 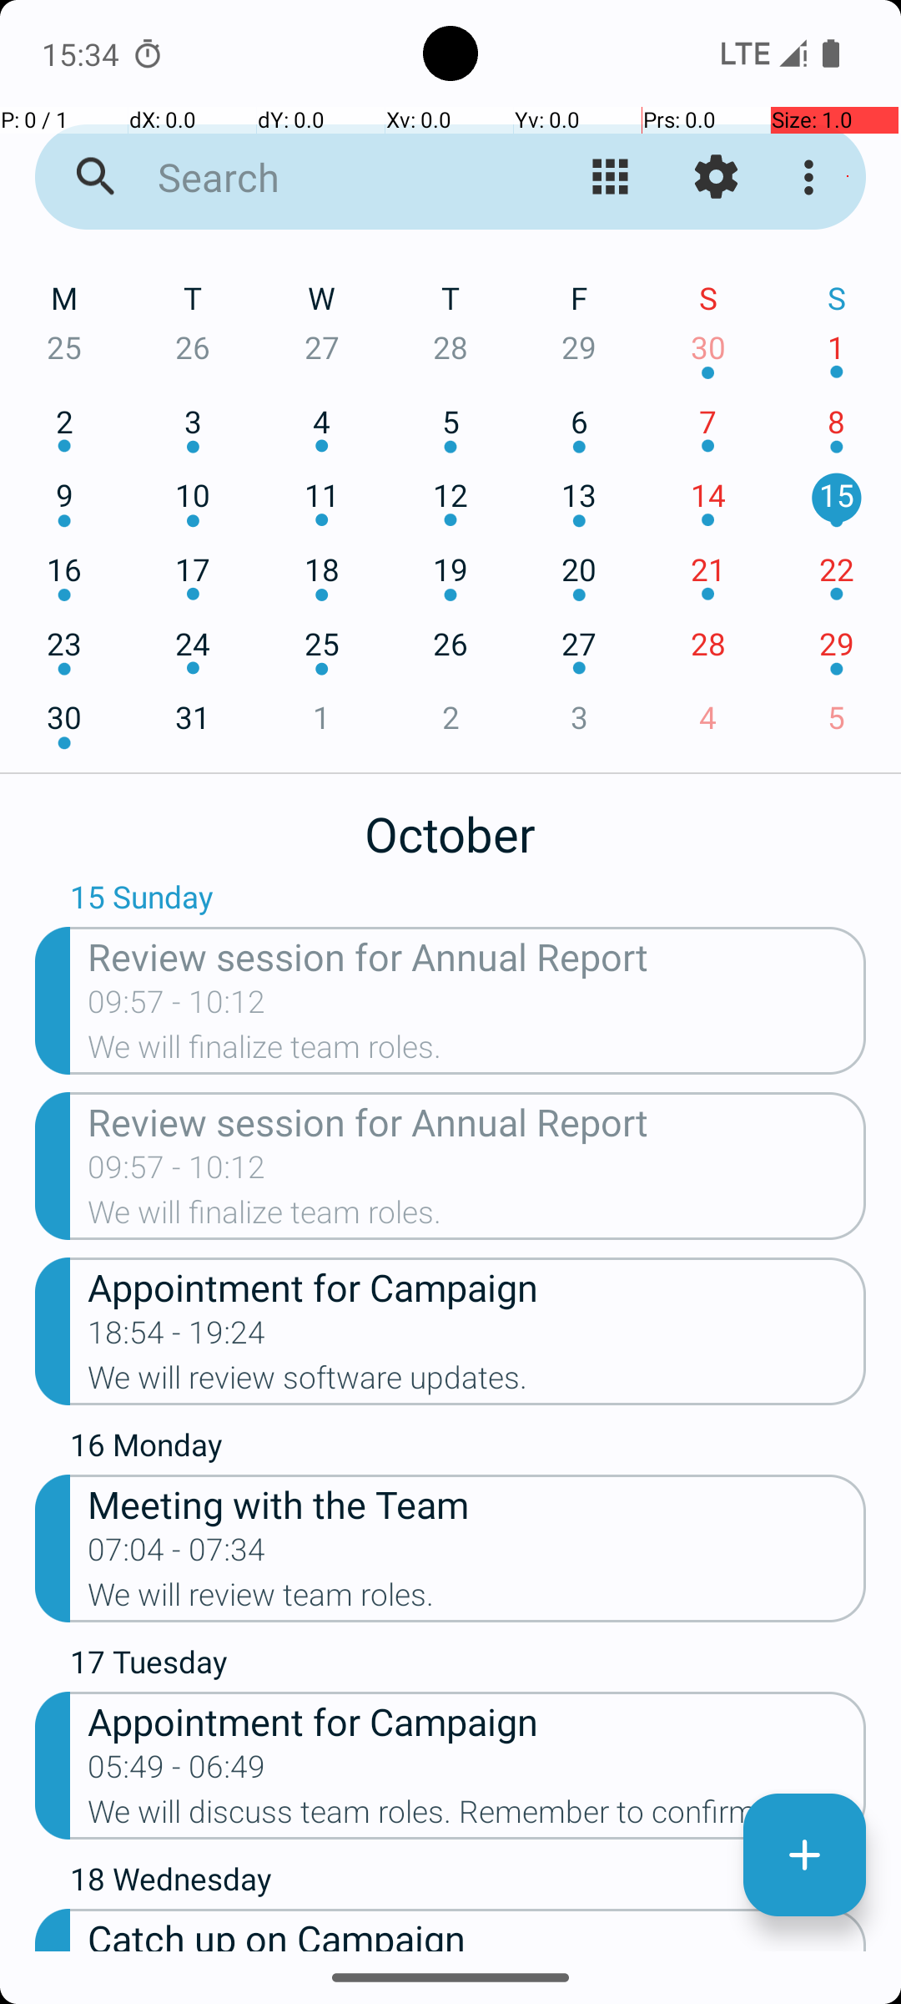 I want to click on 18:54 - 19:24, so click(x=177, y=1338).